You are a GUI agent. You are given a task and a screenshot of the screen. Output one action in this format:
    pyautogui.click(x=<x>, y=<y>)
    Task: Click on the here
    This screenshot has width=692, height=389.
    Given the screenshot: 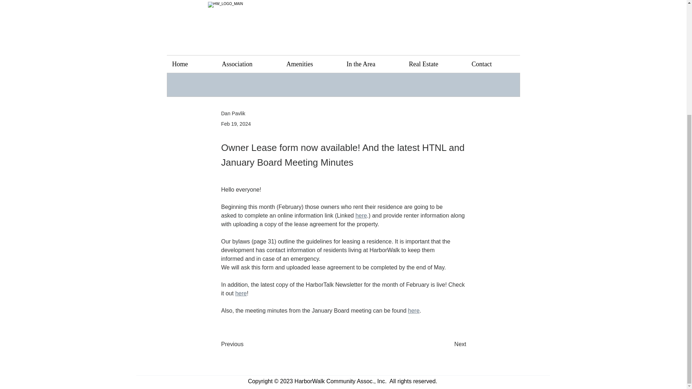 What is the action you would take?
    pyautogui.click(x=414, y=310)
    